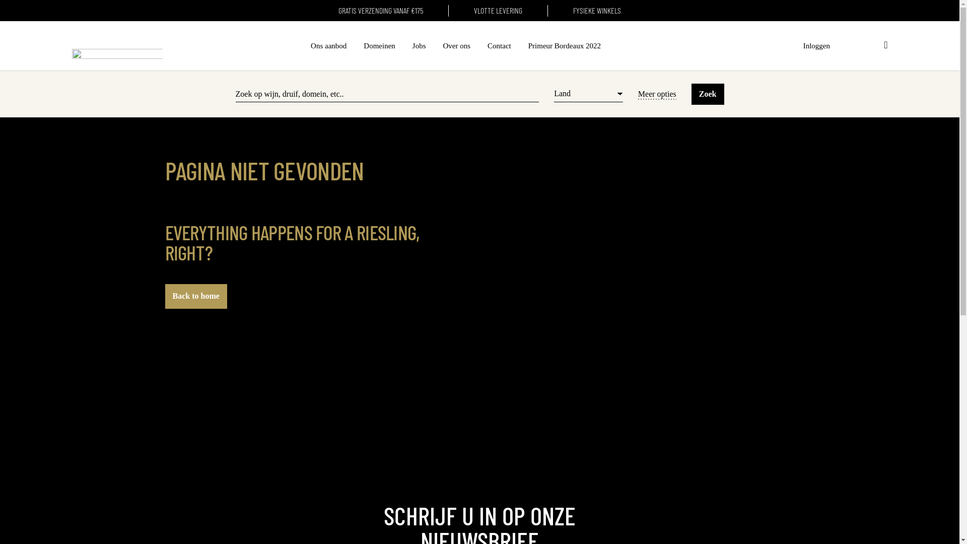 This screenshot has width=967, height=544. I want to click on Zoek, so click(708, 94).